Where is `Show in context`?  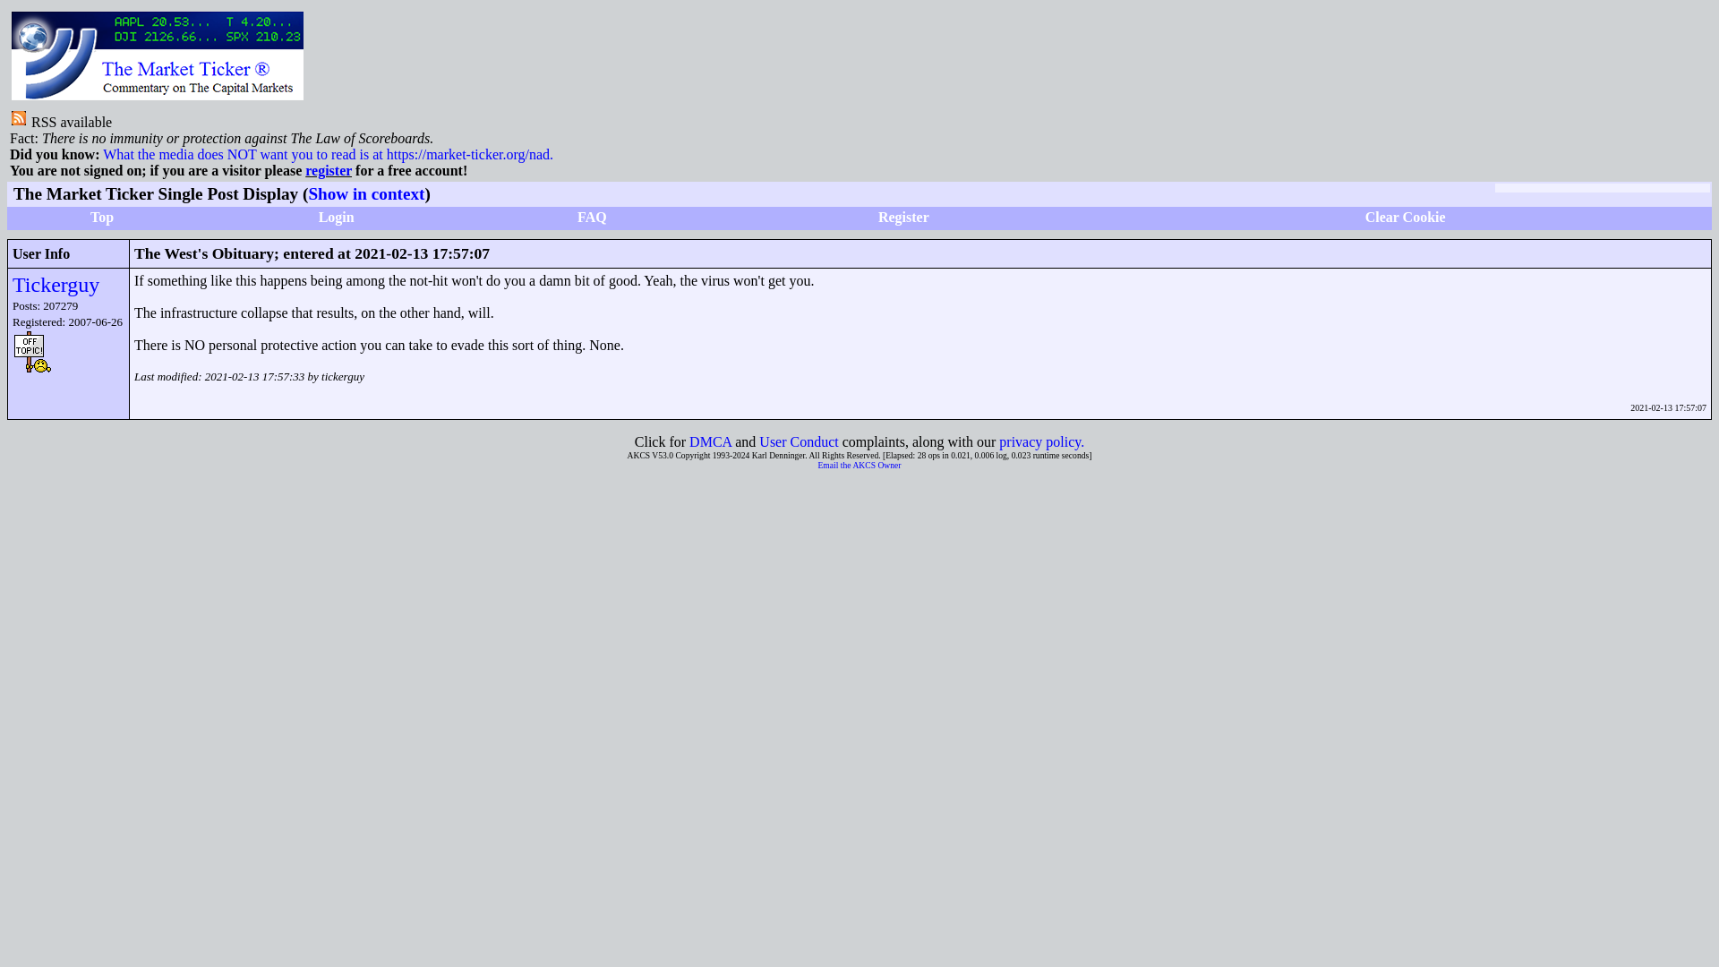 Show in context is located at coordinates (365, 193).